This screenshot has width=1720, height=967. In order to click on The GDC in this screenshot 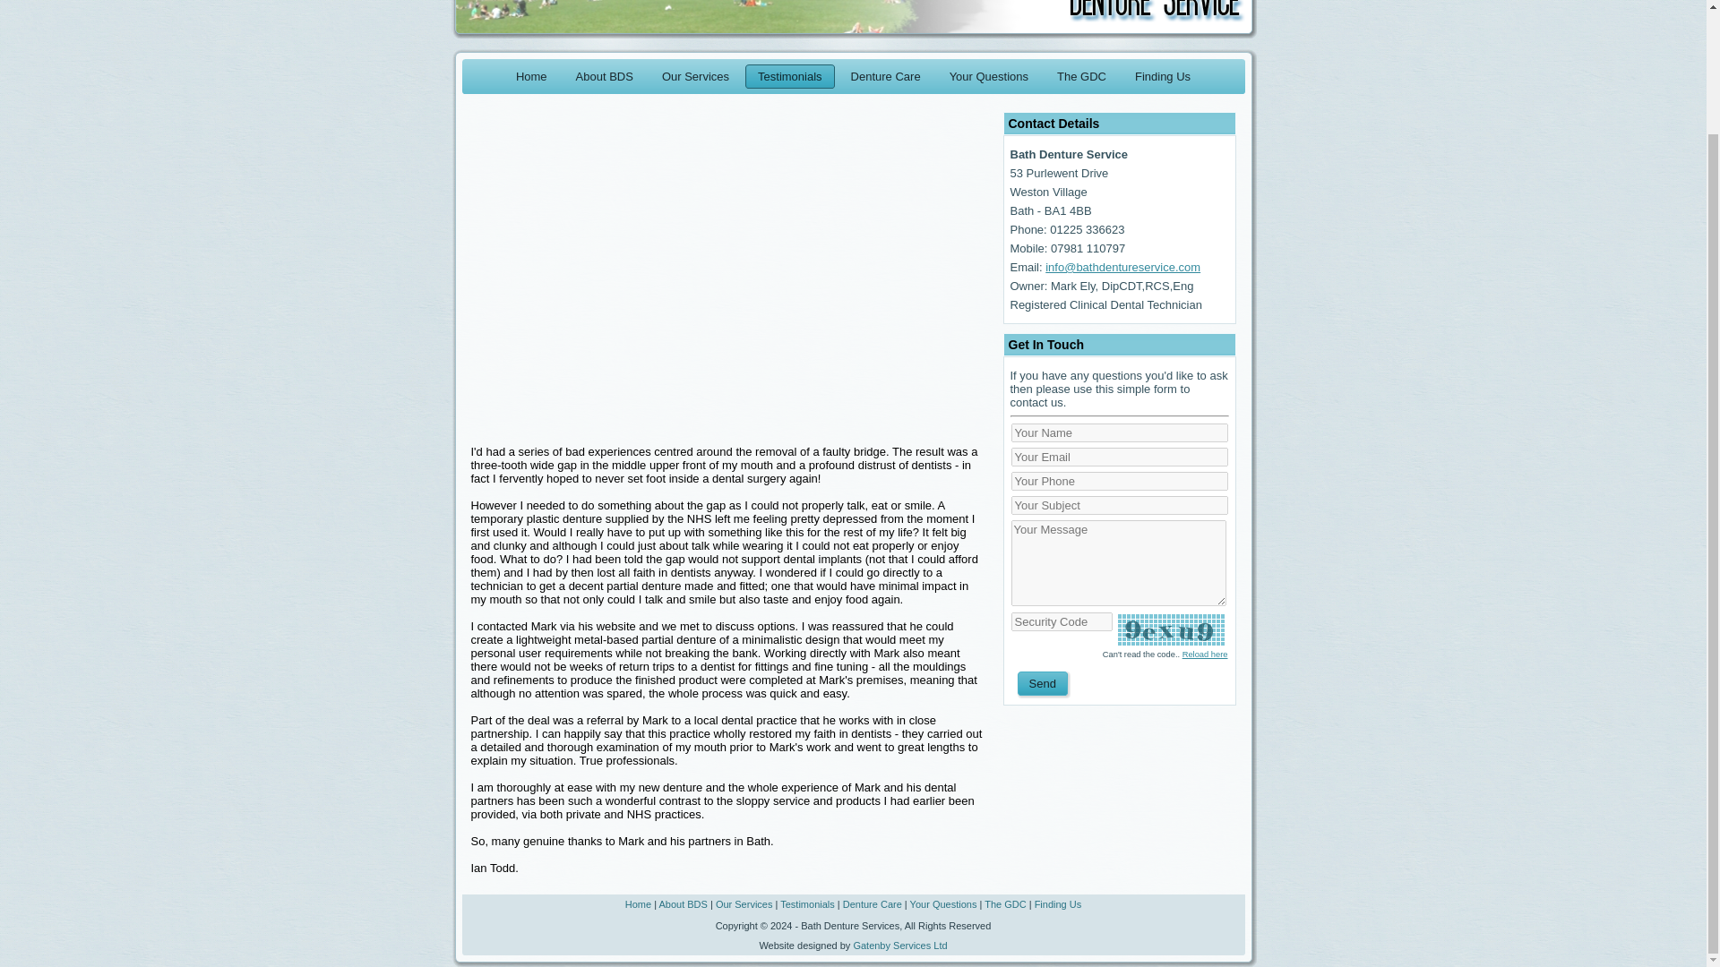, I will do `click(1081, 77)`.